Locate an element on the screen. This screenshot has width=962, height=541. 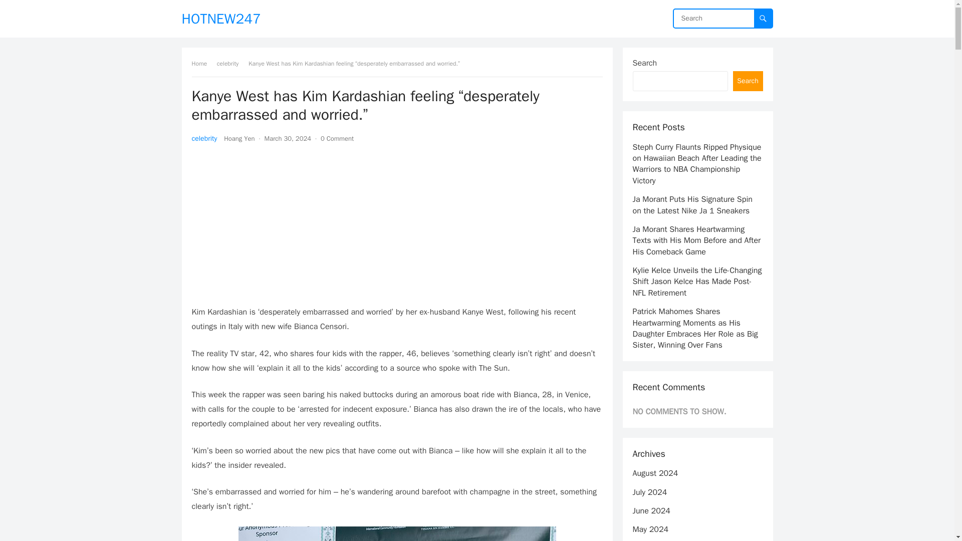
Posts by Hoang Yen is located at coordinates (239, 138).